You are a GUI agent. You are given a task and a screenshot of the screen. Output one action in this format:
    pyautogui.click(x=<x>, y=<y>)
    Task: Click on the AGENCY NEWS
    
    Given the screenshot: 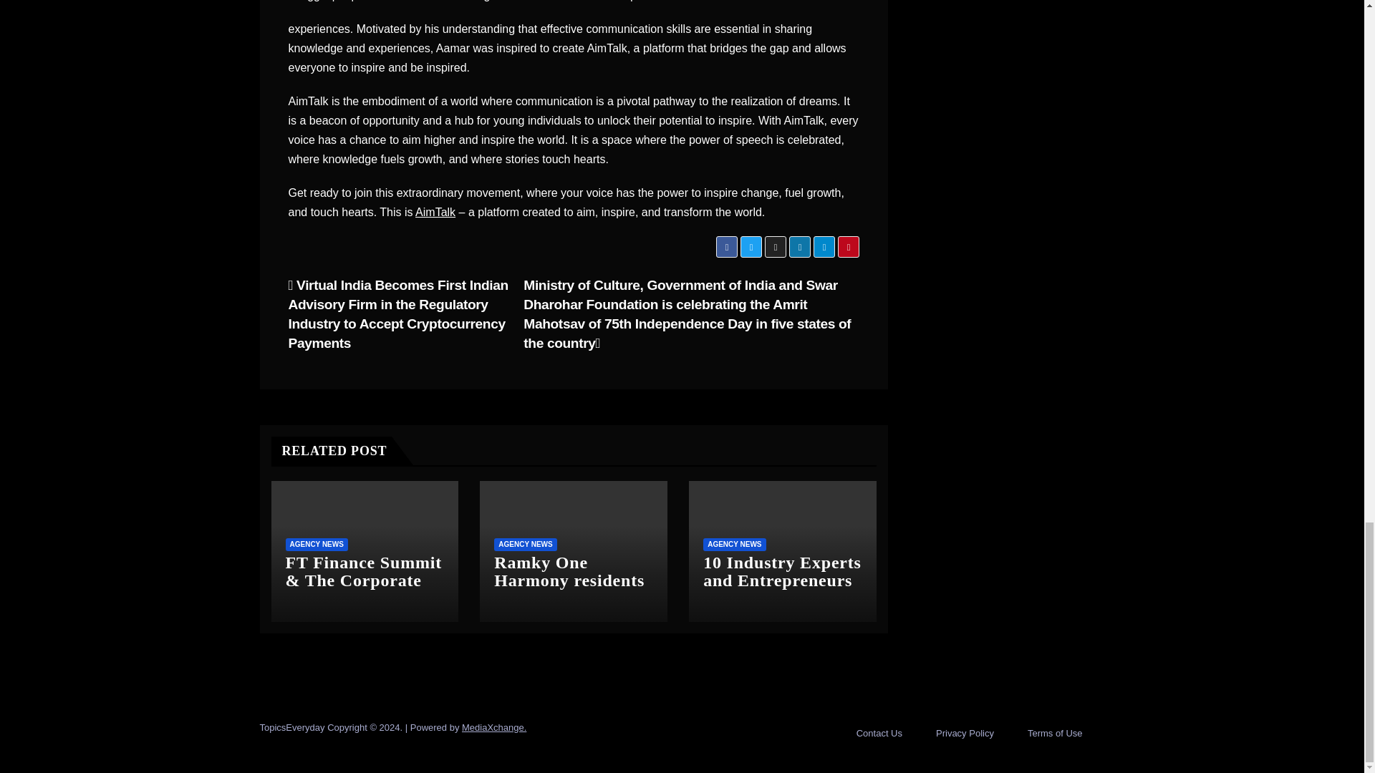 What is the action you would take?
    pyautogui.click(x=525, y=544)
    